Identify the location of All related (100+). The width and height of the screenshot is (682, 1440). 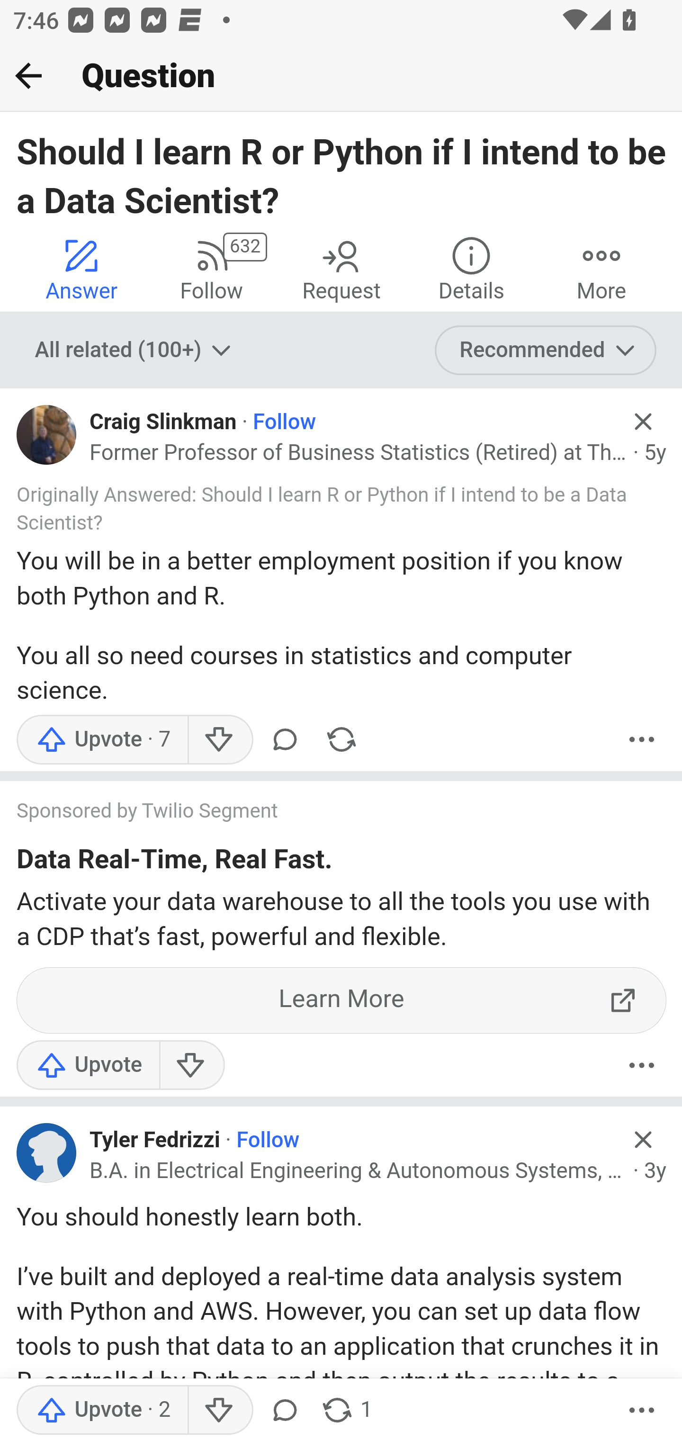
(135, 351).